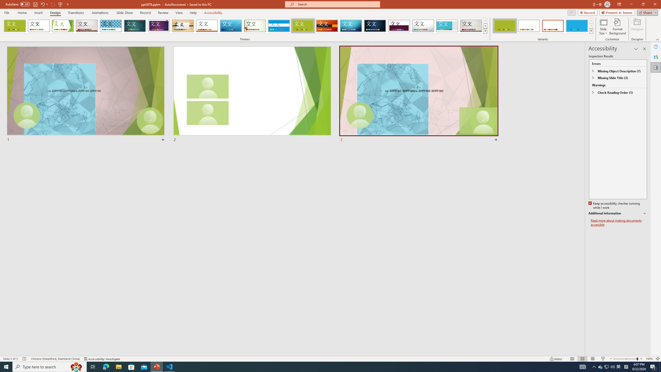 Image resolution: width=661 pixels, height=372 pixels. Describe the element at coordinates (183, 26) in the screenshot. I see `Organic` at that location.